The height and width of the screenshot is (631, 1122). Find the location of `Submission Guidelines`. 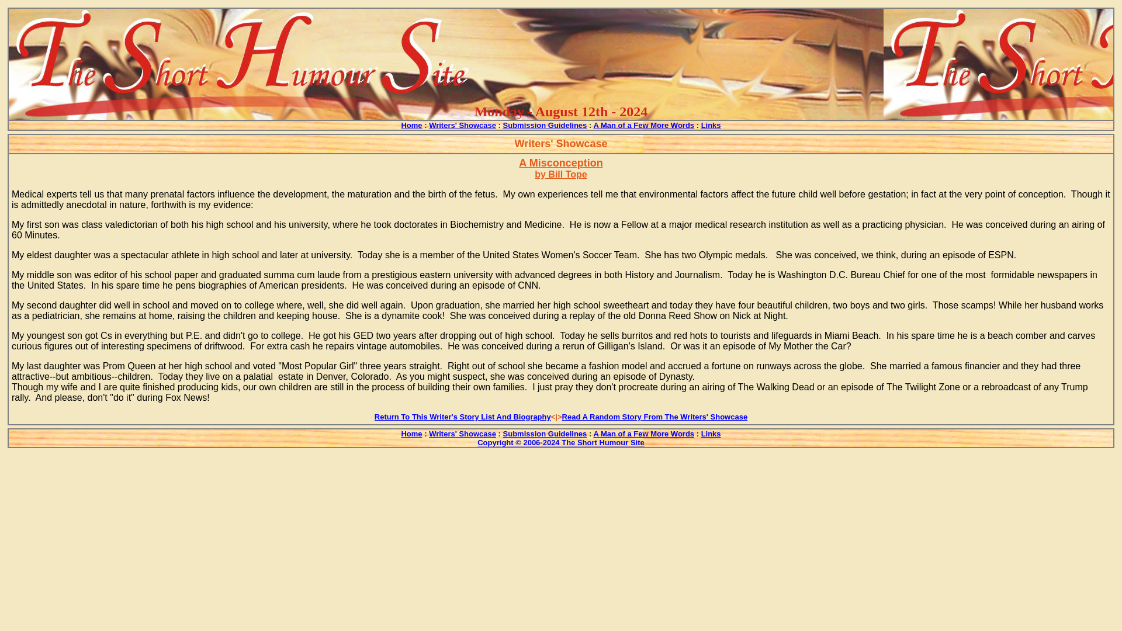

Submission Guidelines is located at coordinates (545, 433).